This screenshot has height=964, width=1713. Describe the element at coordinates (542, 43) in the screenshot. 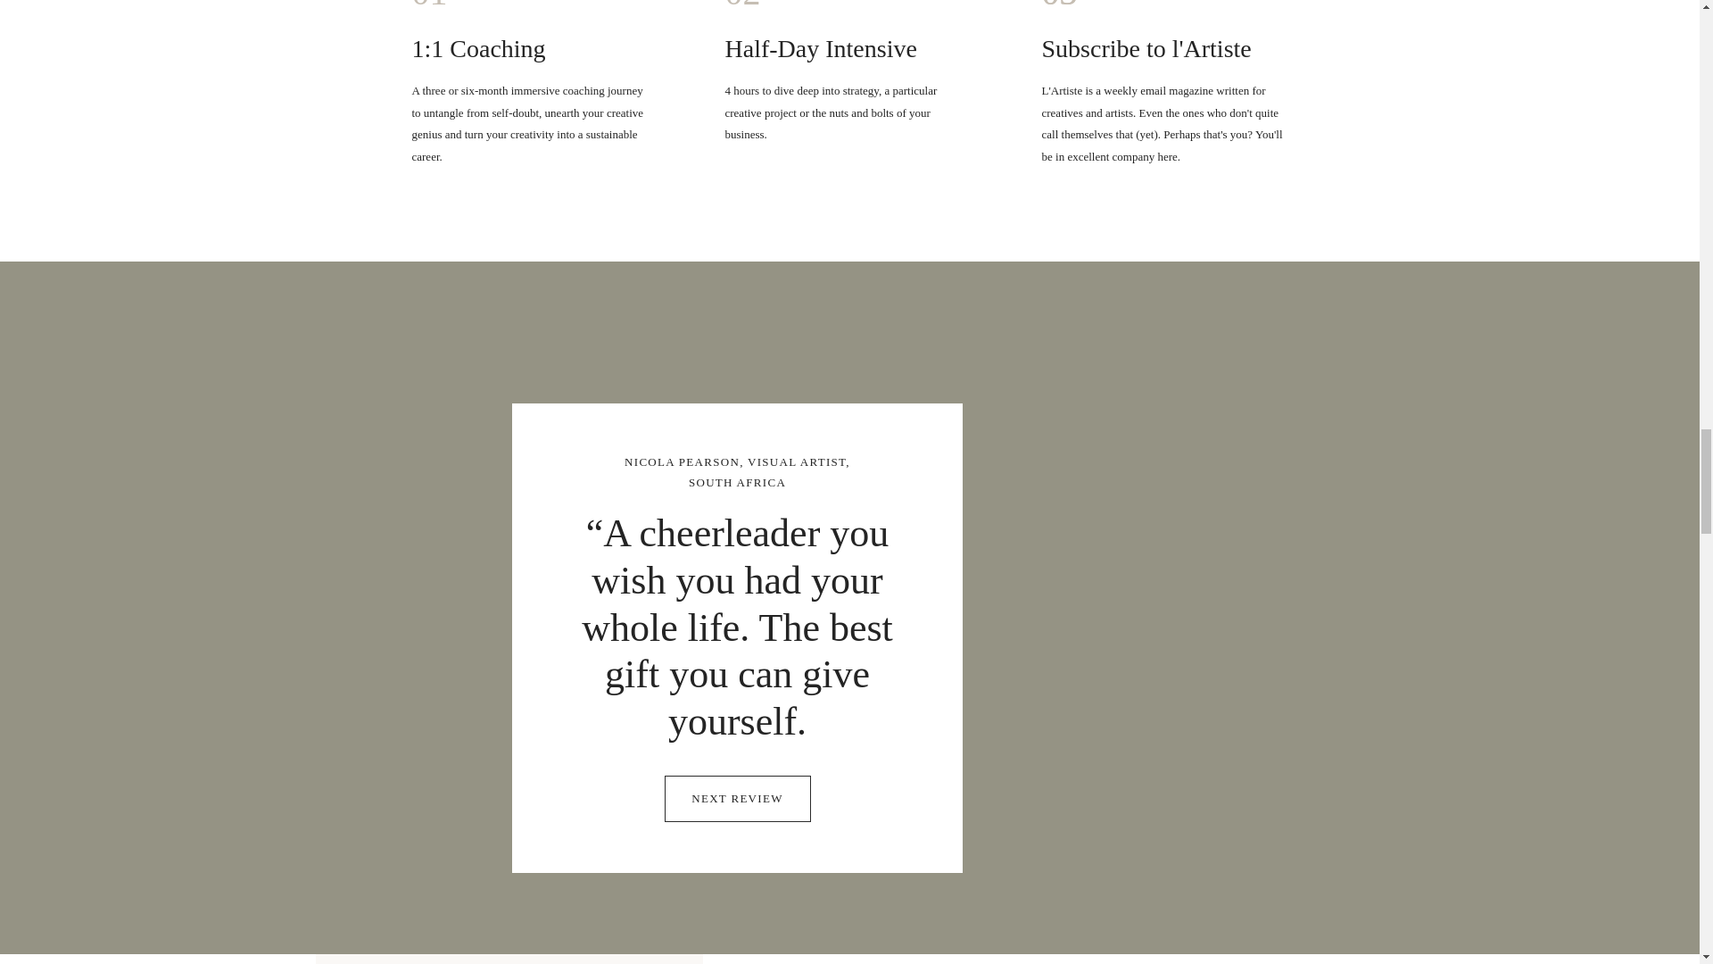

I see `1:1 Coaching` at that location.